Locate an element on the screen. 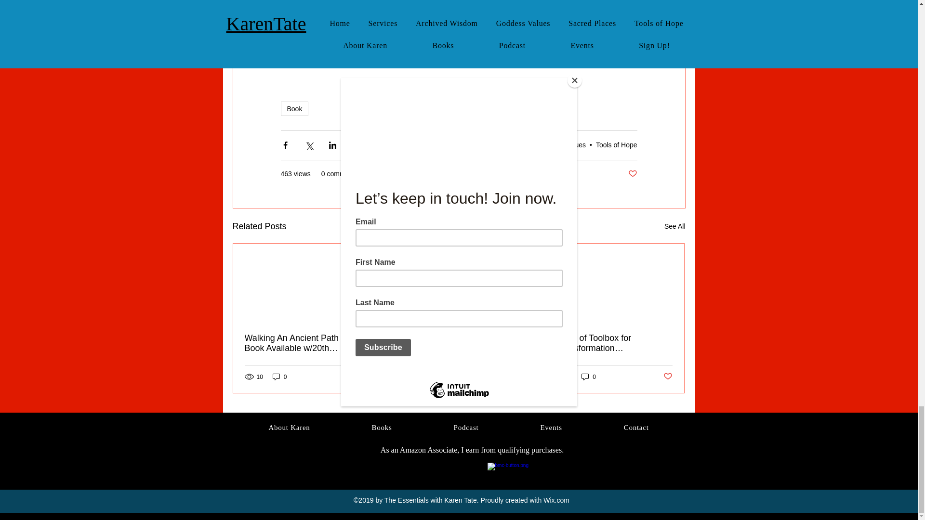 The height and width of the screenshot is (520, 925). See All is located at coordinates (674, 226).